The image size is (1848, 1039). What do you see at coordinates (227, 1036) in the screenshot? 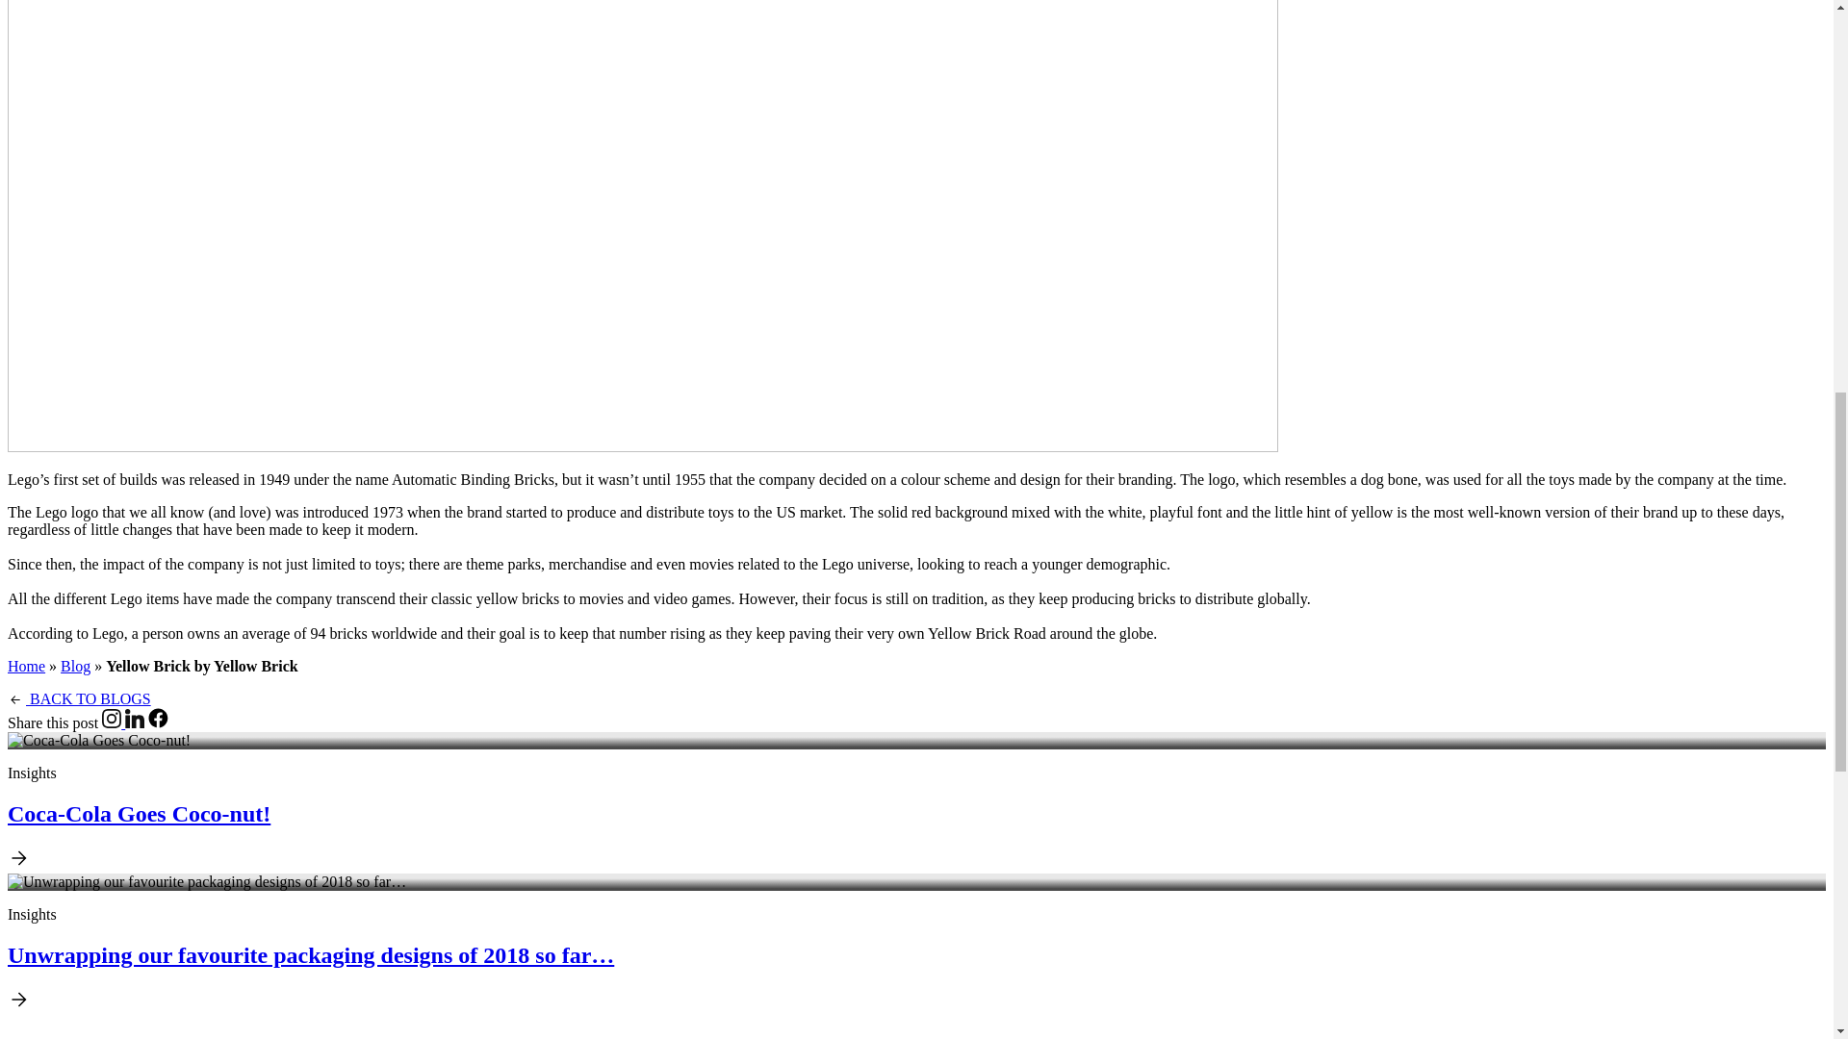
I see `creative partner` at bounding box center [227, 1036].